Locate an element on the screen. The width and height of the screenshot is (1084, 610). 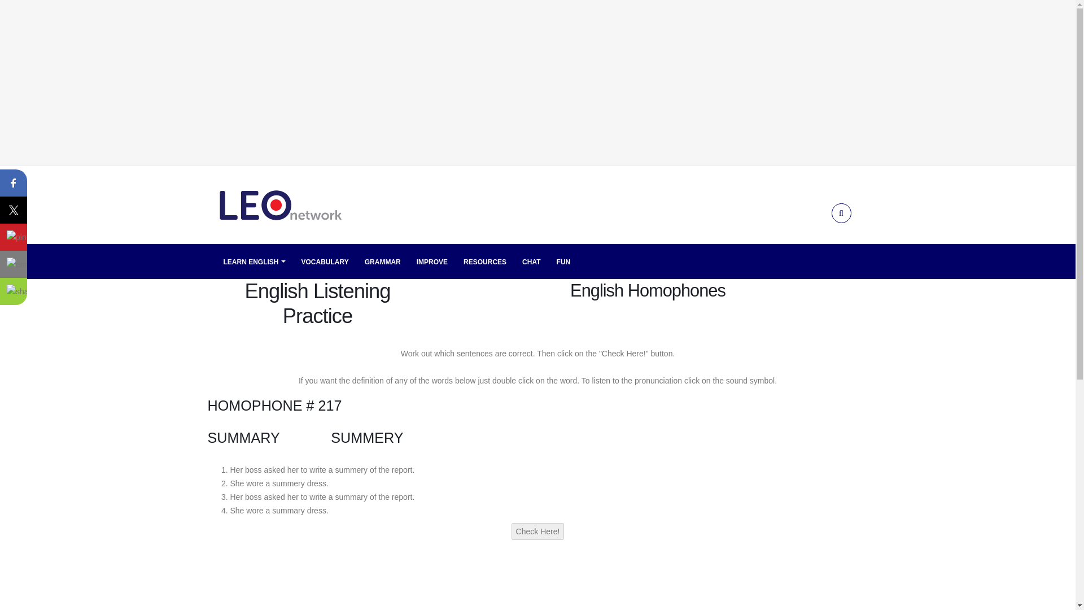
Advertisement is located at coordinates (537, 593).